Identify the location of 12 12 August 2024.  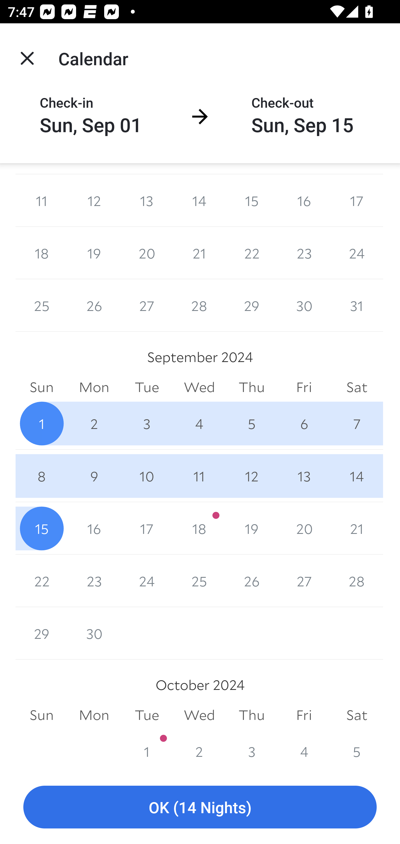
(94, 201).